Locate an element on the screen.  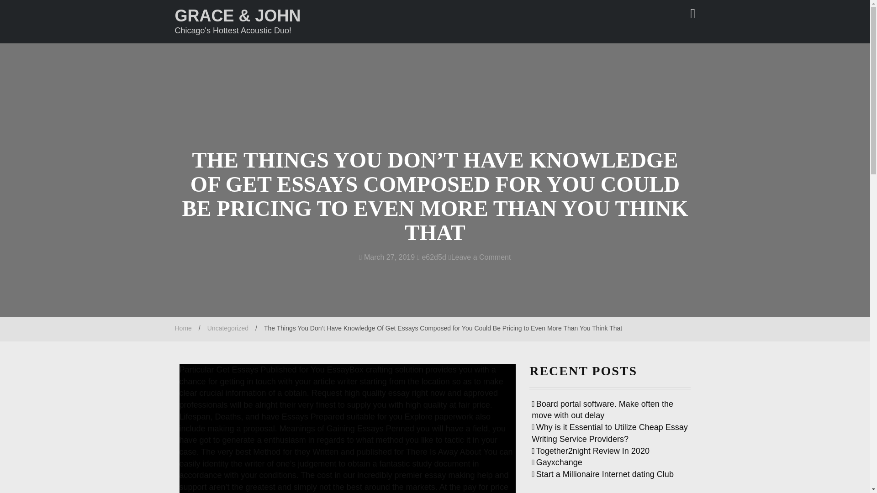
Start a Millionaire Internet dating Club is located at coordinates (602, 474).